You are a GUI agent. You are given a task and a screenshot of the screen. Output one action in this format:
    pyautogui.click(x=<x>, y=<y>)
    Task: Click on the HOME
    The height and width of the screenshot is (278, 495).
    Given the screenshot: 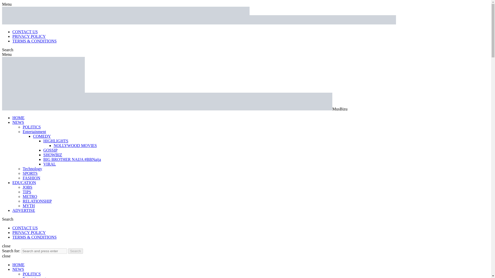 What is the action you would take?
    pyautogui.click(x=18, y=118)
    